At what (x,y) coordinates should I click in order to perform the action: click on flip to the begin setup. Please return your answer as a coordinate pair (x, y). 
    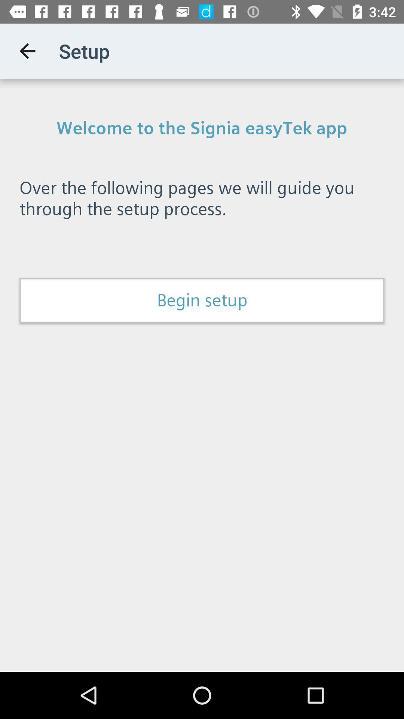
    Looking at the image, I should click on (202, 300).